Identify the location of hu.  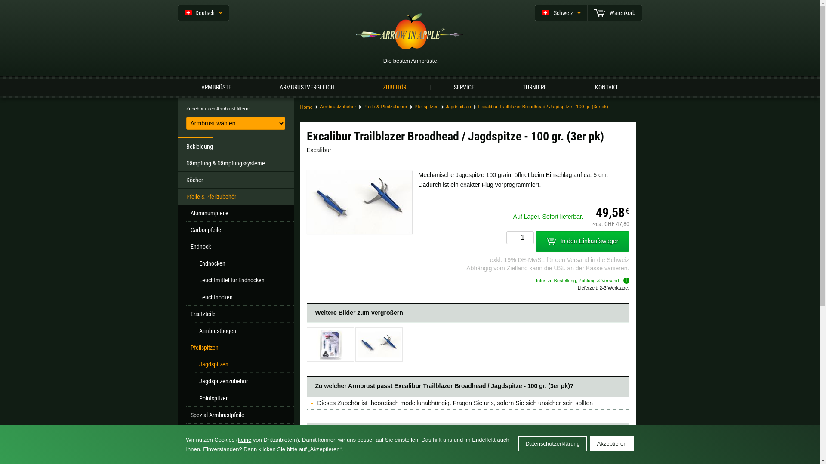
(216, 192).